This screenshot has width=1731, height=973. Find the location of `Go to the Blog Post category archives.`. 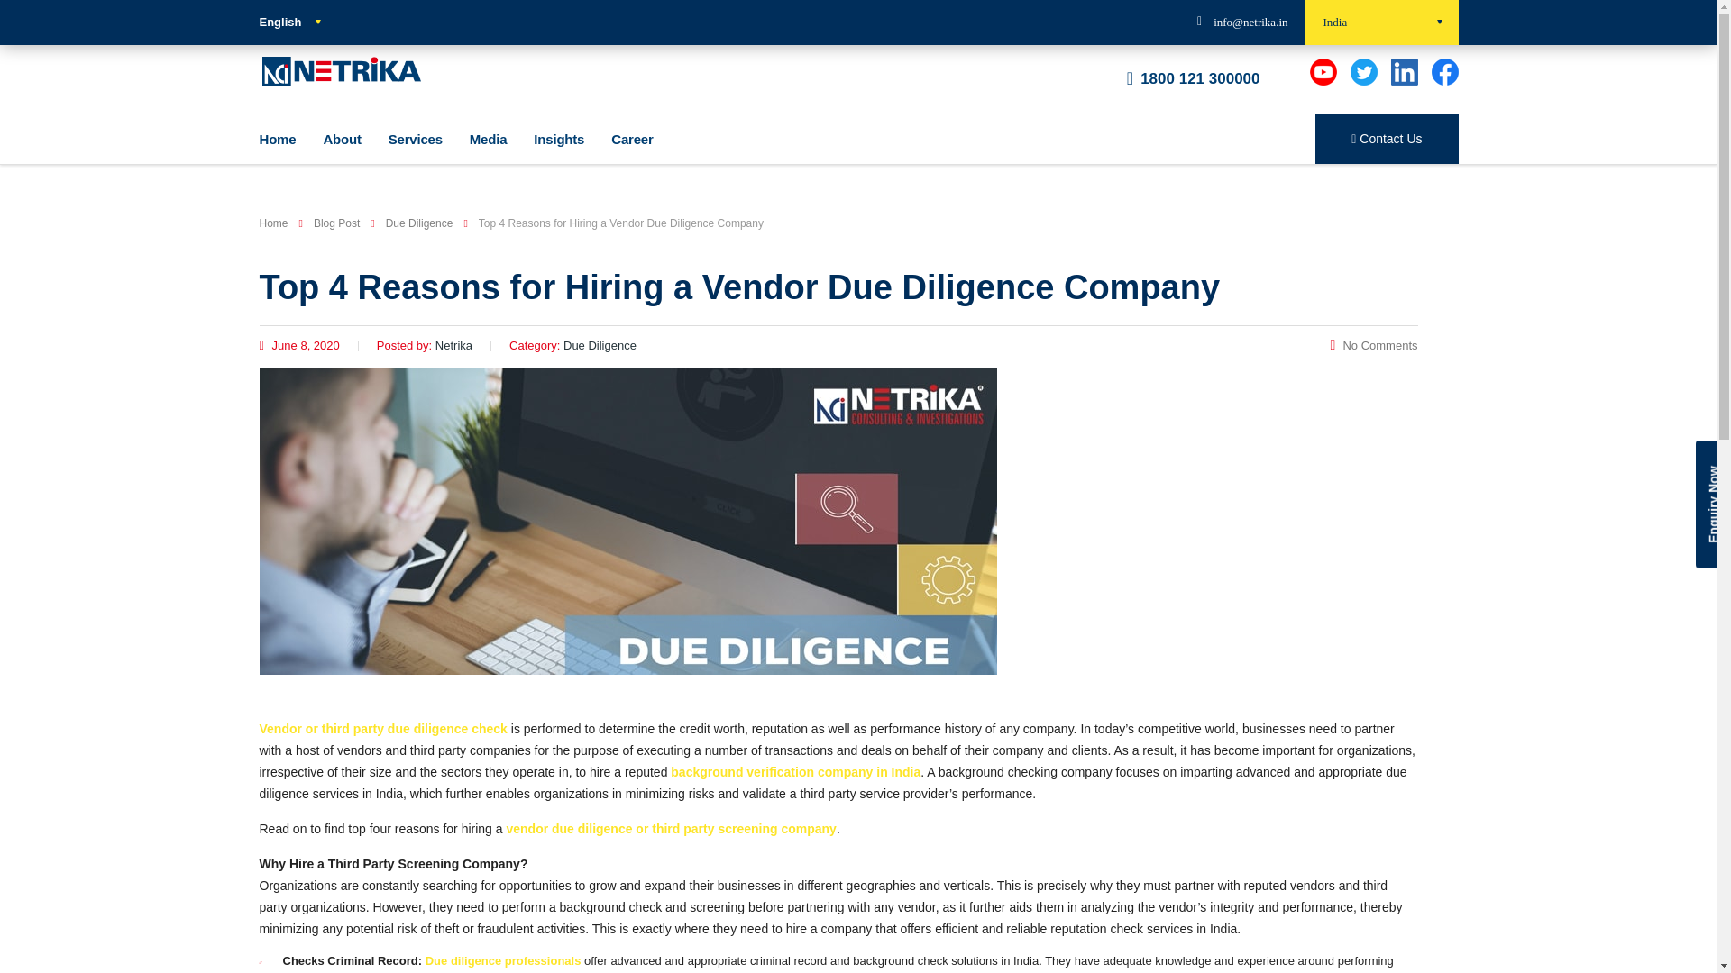

Go to the Blog Post category archives. is located at coordinates (336, 223).